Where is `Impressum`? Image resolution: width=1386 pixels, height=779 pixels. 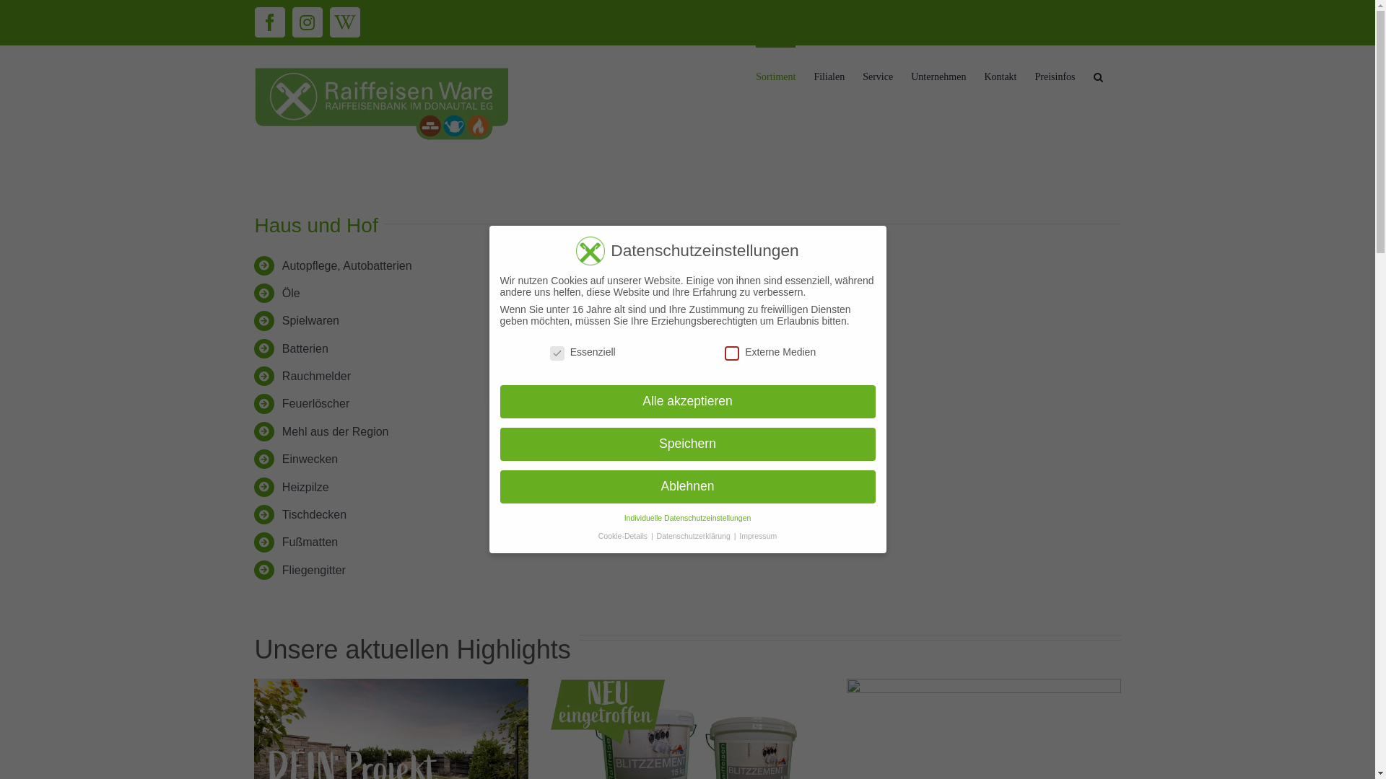
Impressum is located at coordinates (758, 535).